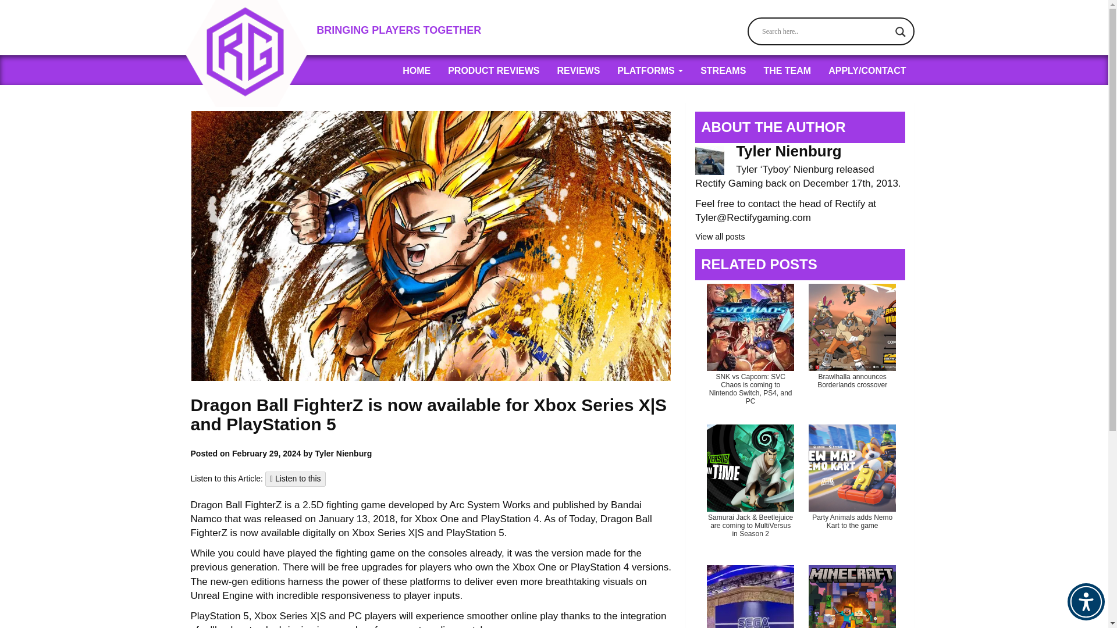  I want to click on STREAMS, so click(723, 70).